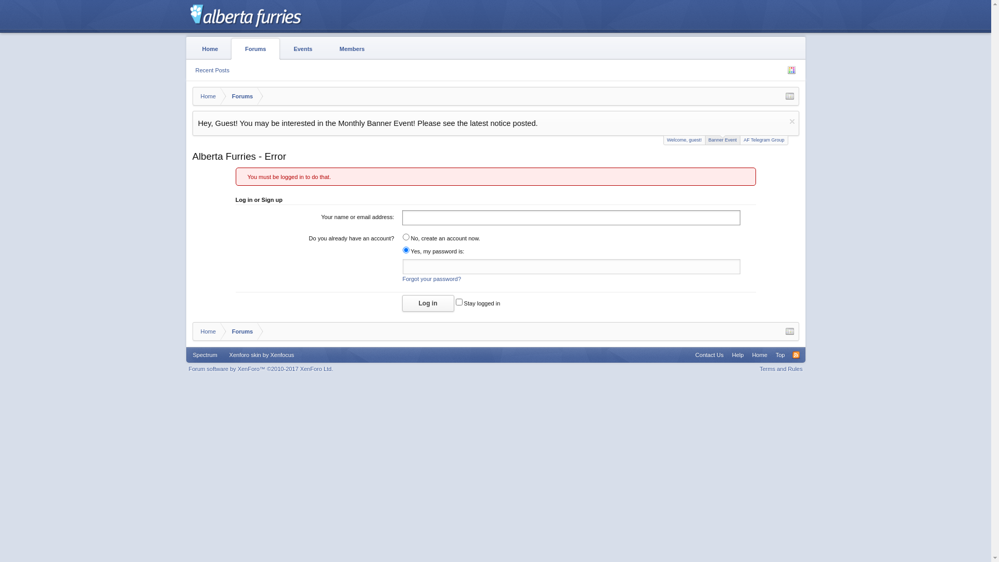 Image resolution: width=999 pixels, height=562 pixels. I want to click on Log in, so click(428, 303).